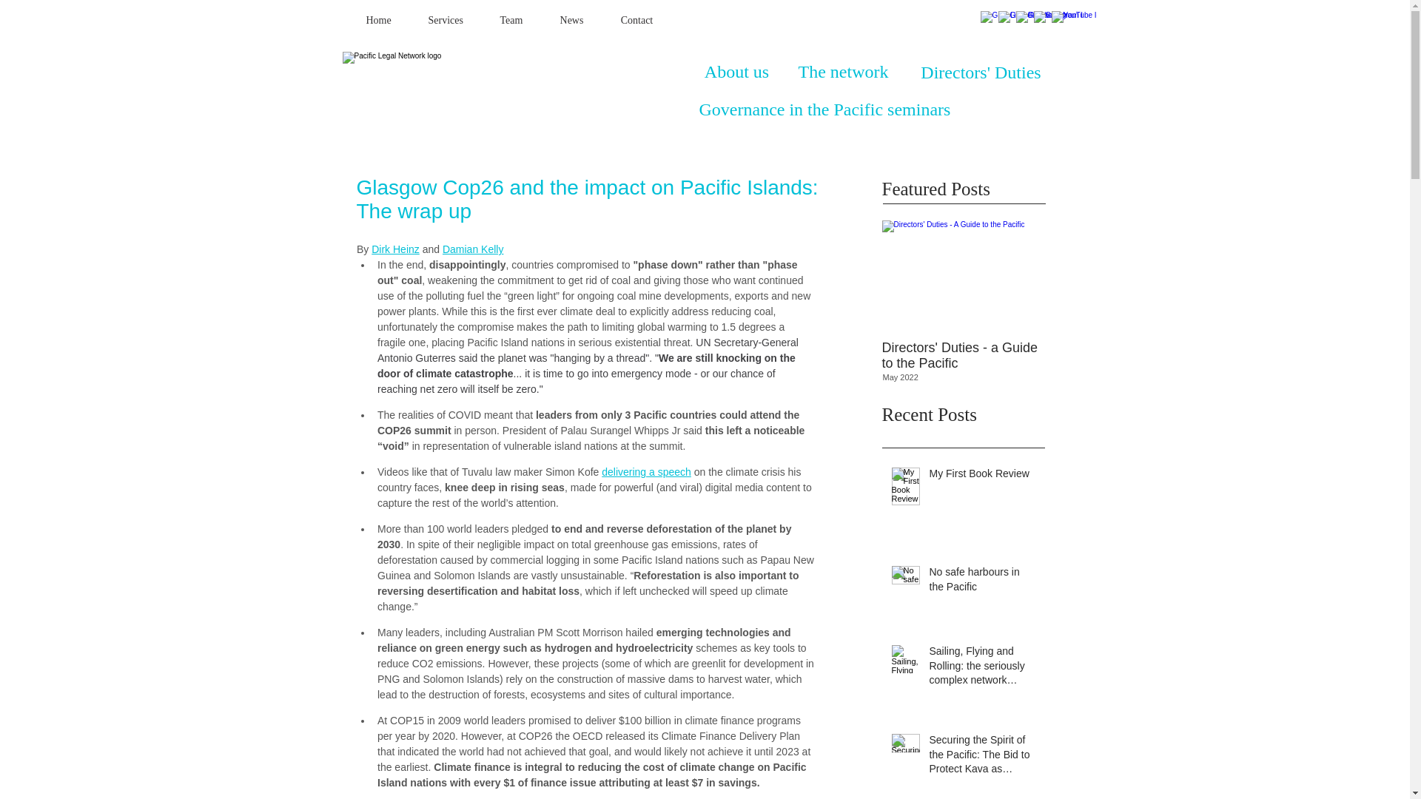 The height and width of the screenshot is (799, 1421). Describe the element at coordinates (571, 21) in the screenshot. I see `News` at that location.